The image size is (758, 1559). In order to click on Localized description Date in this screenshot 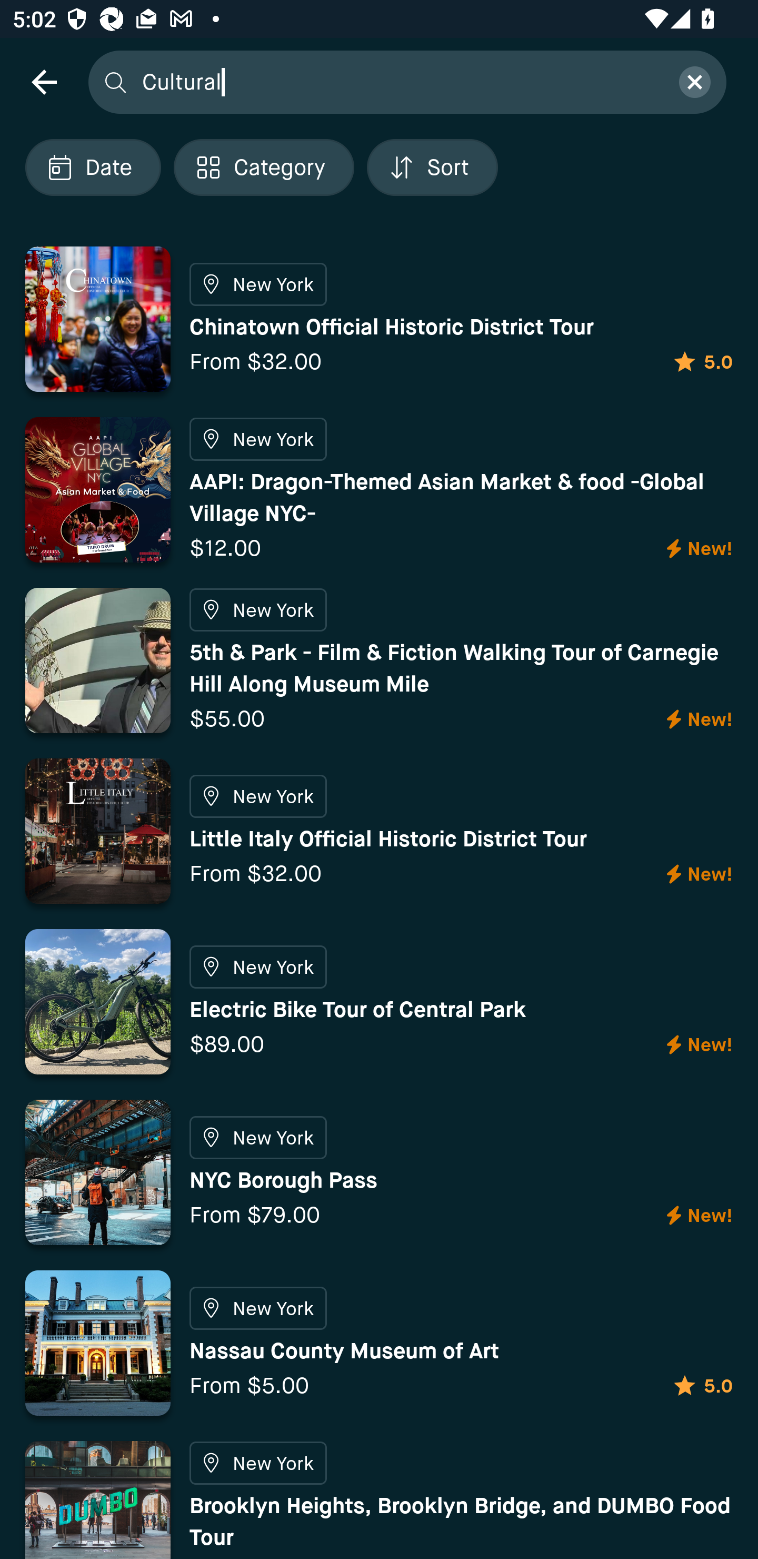, I will do `click(93, 167)`.